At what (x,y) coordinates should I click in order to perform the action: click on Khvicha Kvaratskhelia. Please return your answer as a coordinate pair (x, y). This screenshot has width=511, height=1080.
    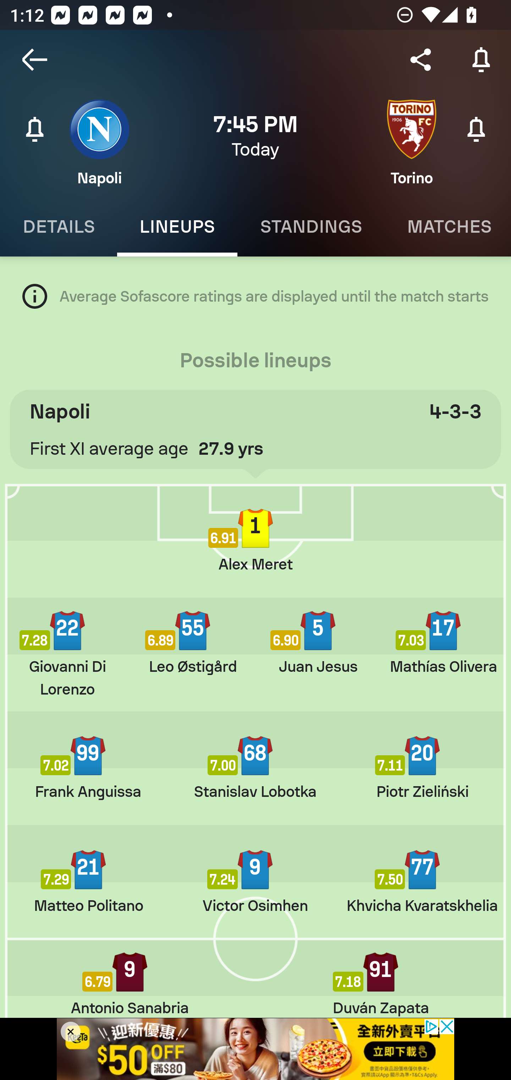
    Looking at the image, I should click on (422, 882).